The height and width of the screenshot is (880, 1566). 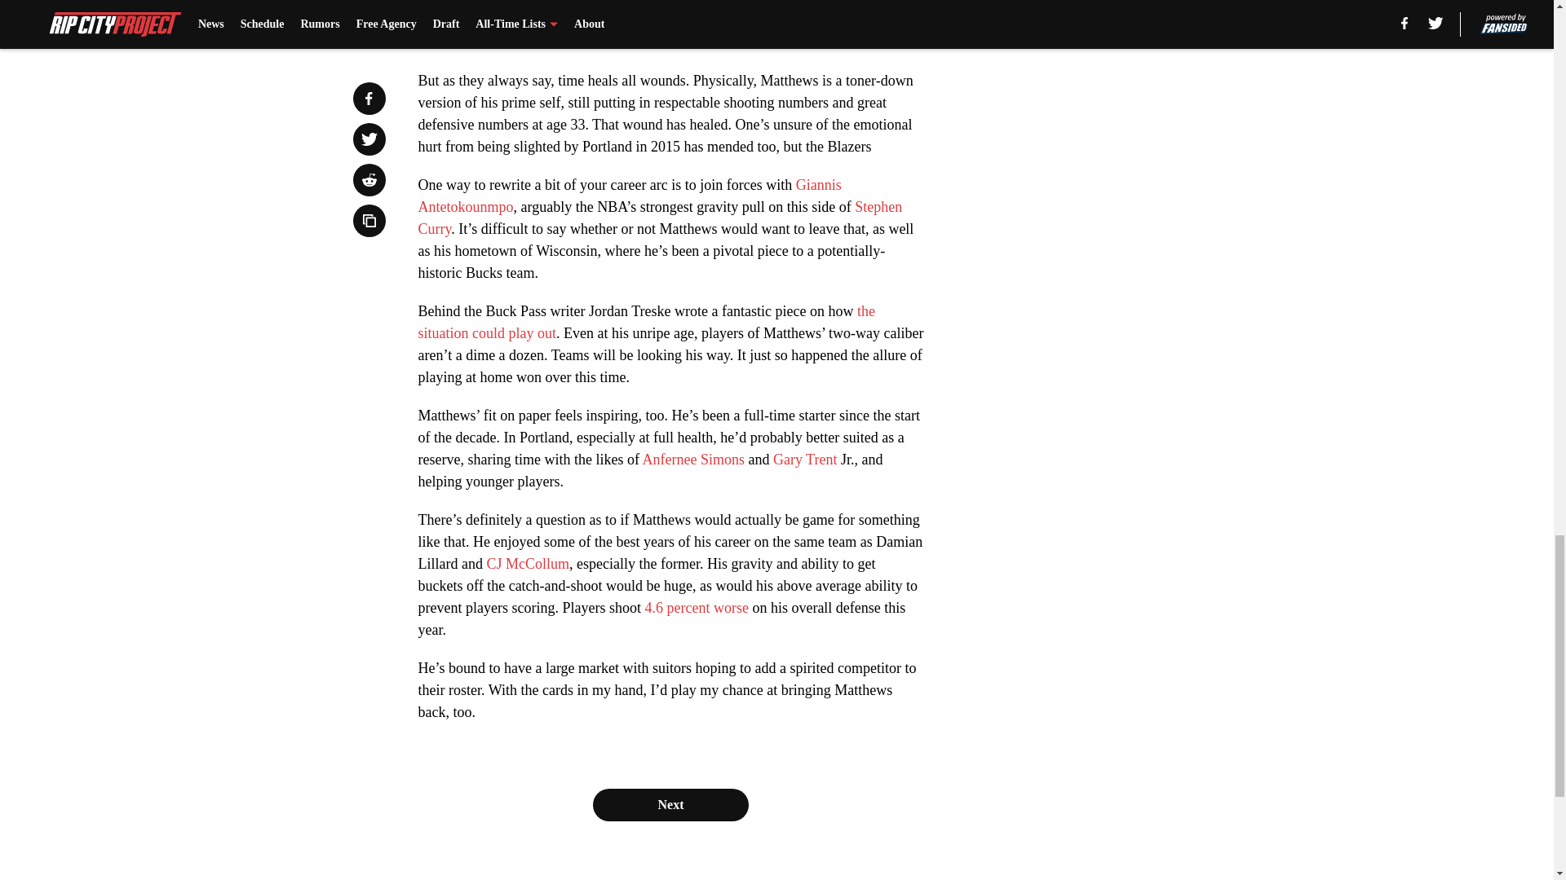 I want to click on Next, so click(x=670, y=804).